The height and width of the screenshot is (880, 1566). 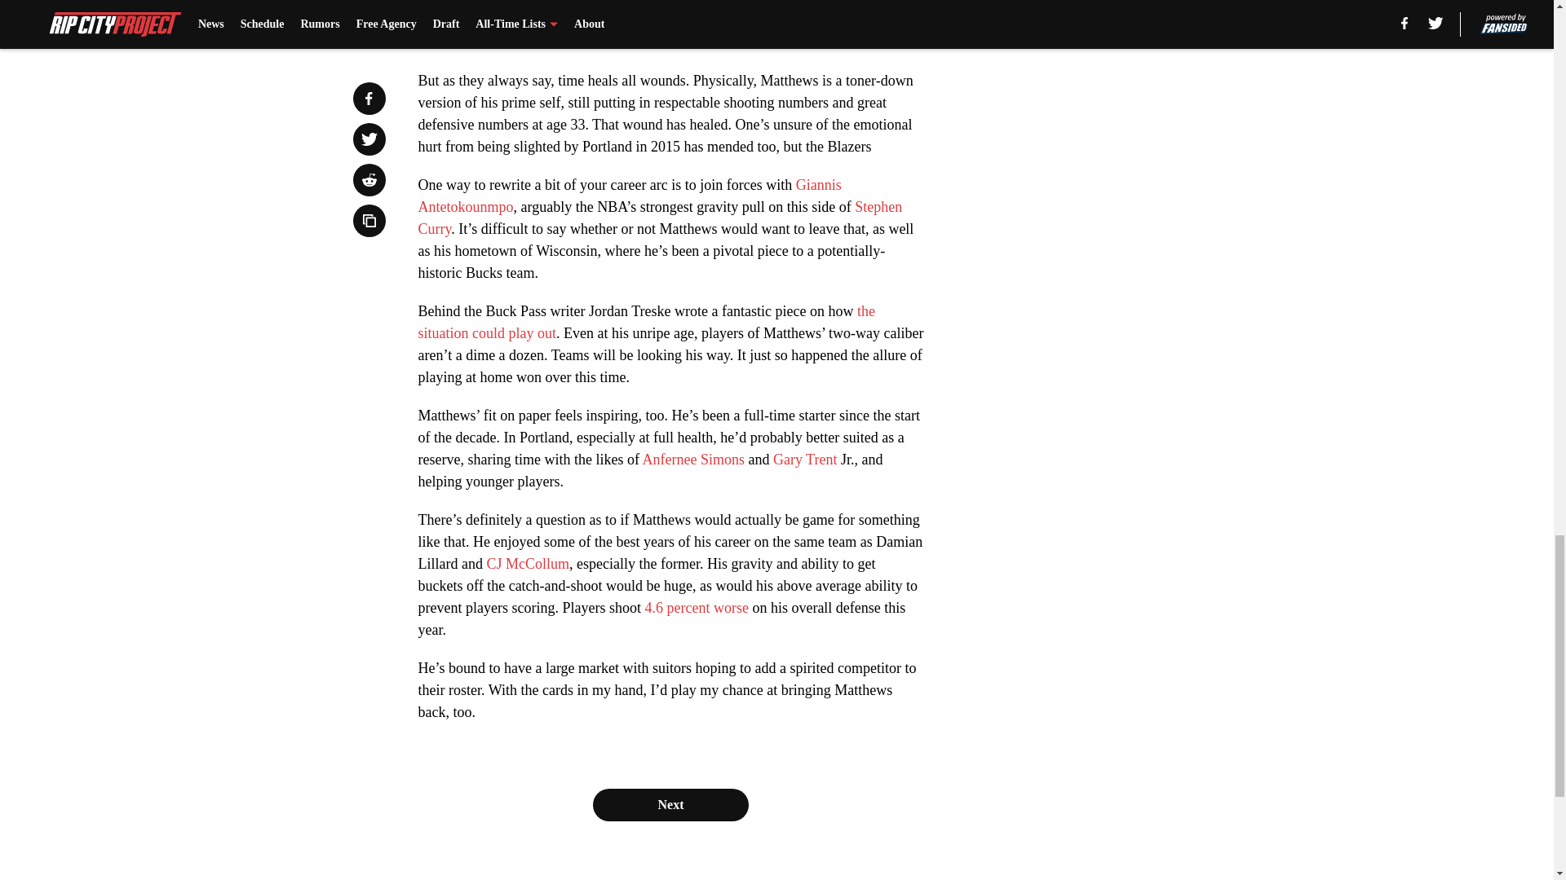 I want to click on Next, so click(x=670, y=804).